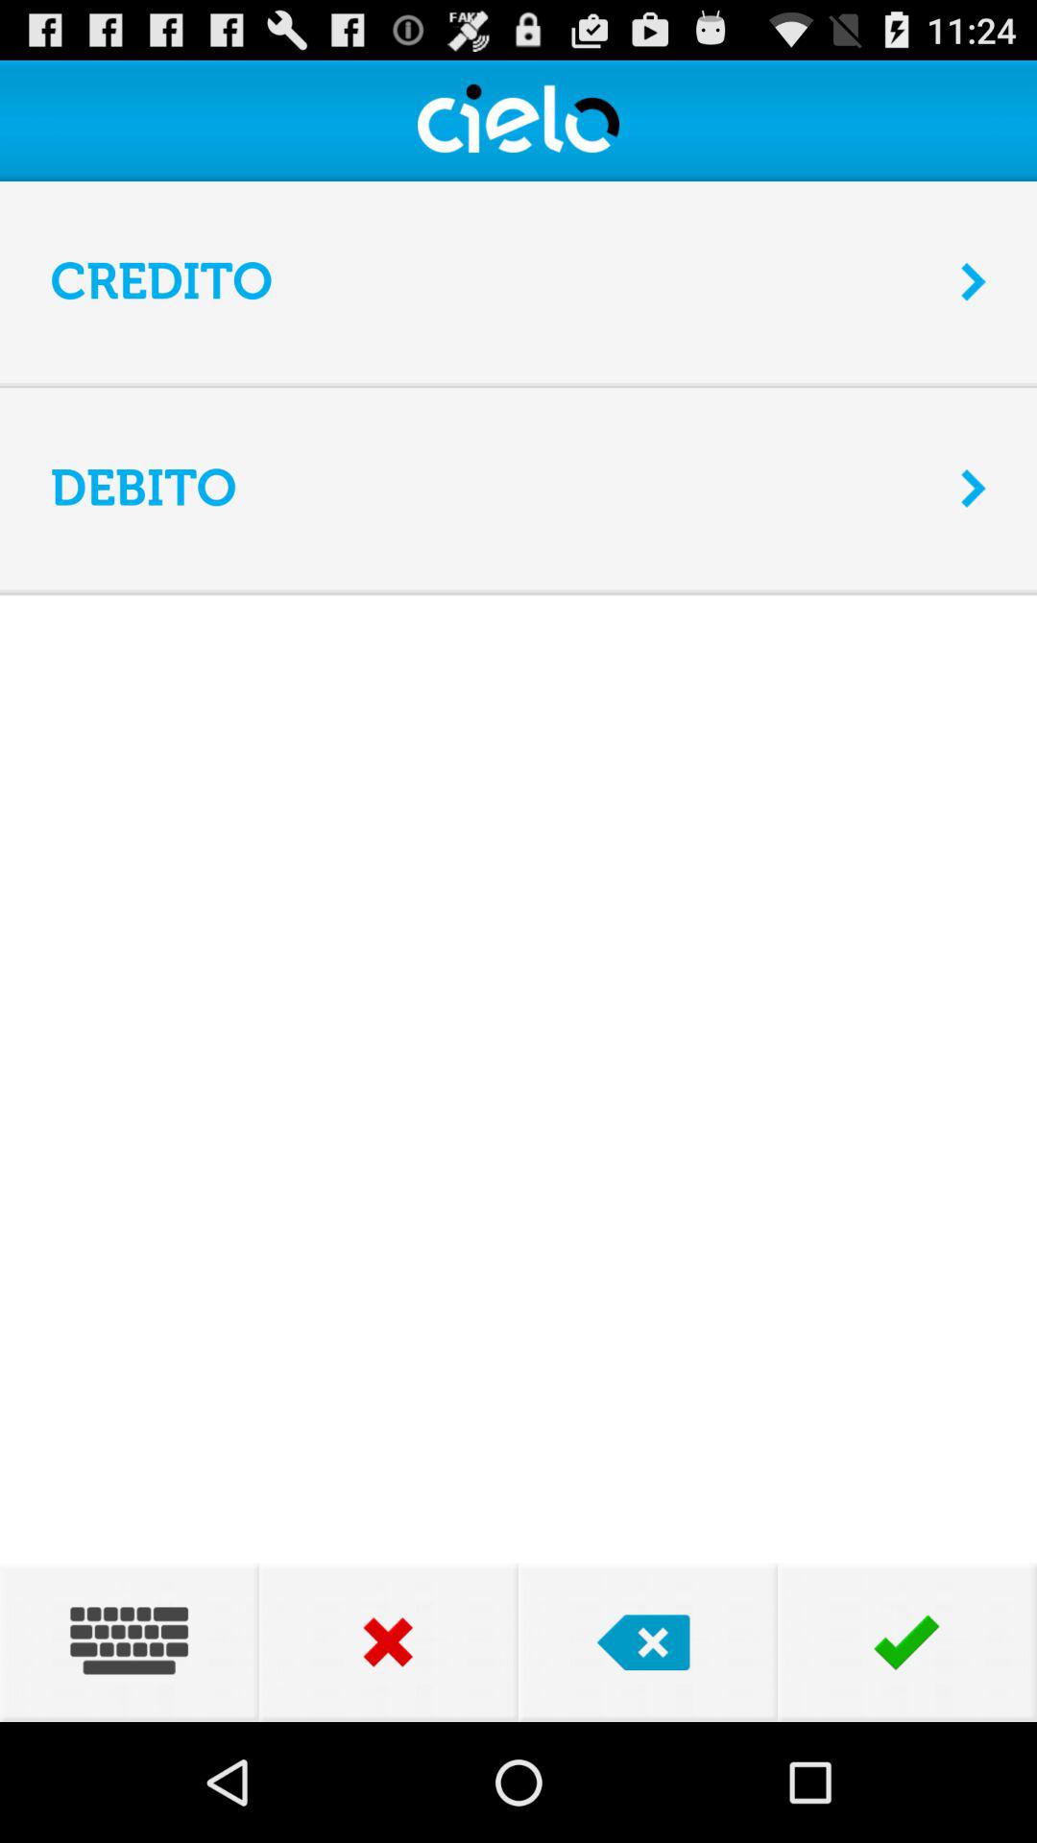  What do you see at coordinates (494, 488) in the screenshot?
I see `scroll until the debito item` at bounding box center [494, 488].